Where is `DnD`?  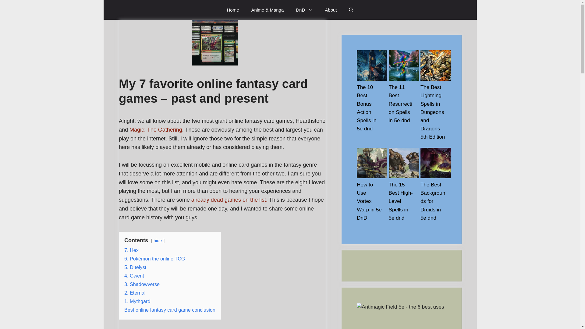 DnD is located at coordinates (304, 10).